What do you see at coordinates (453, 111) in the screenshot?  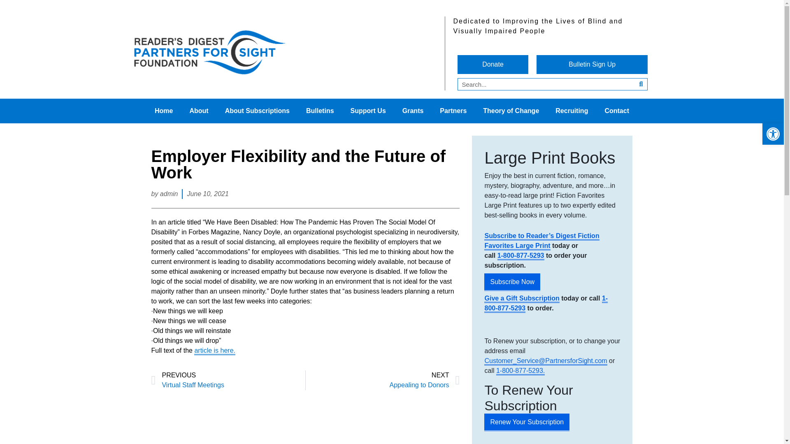 I see `Partners` at bounding box center [453, 111].